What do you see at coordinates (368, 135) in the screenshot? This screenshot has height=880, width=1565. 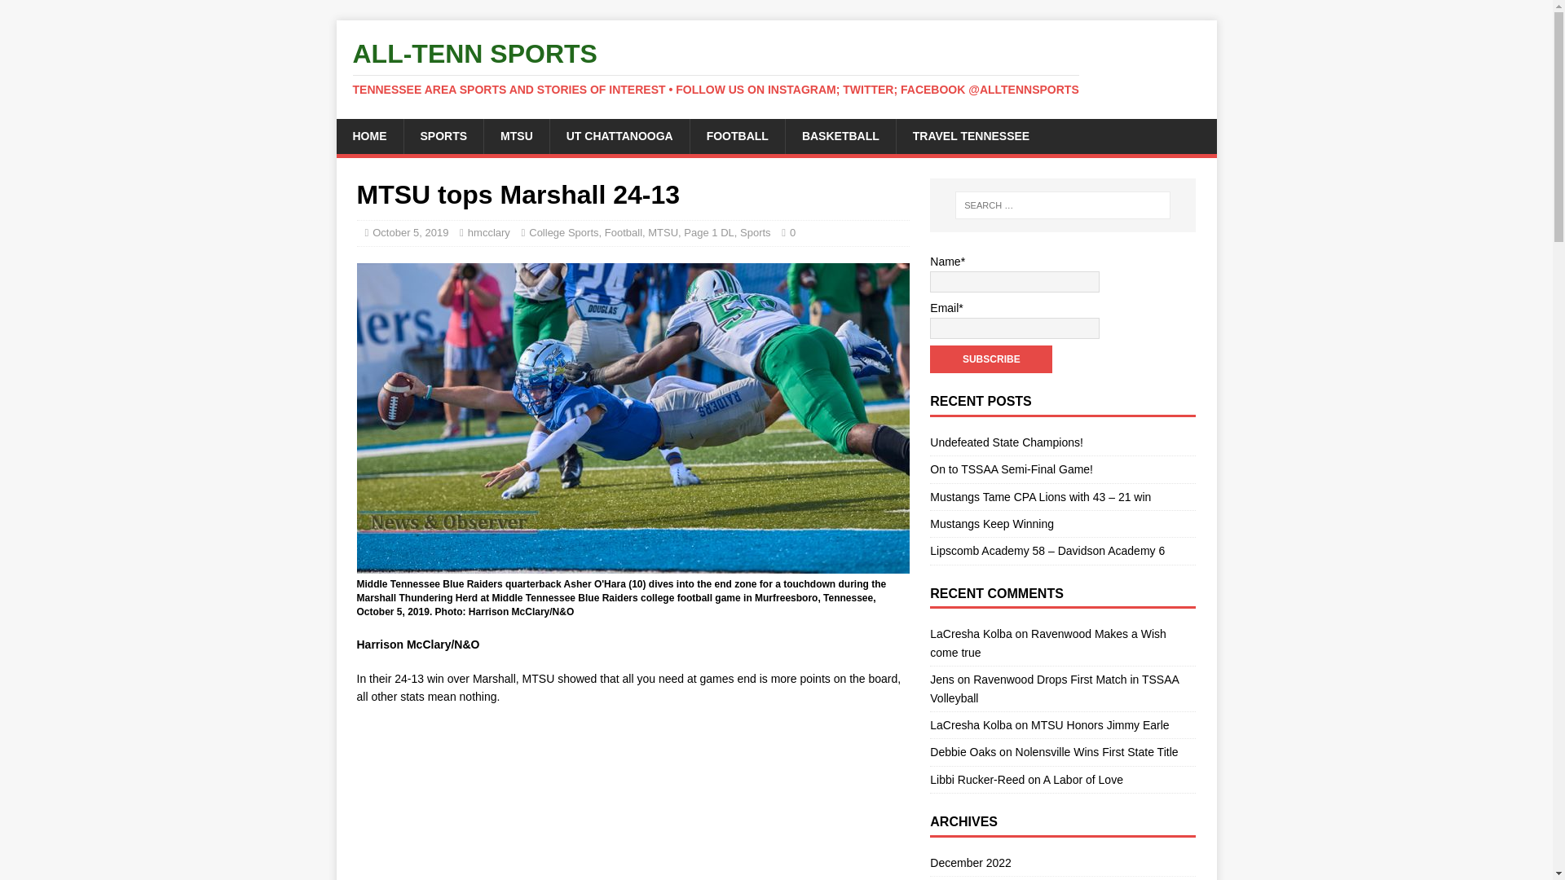 I see `HOME` at bounding box center [368, 135].